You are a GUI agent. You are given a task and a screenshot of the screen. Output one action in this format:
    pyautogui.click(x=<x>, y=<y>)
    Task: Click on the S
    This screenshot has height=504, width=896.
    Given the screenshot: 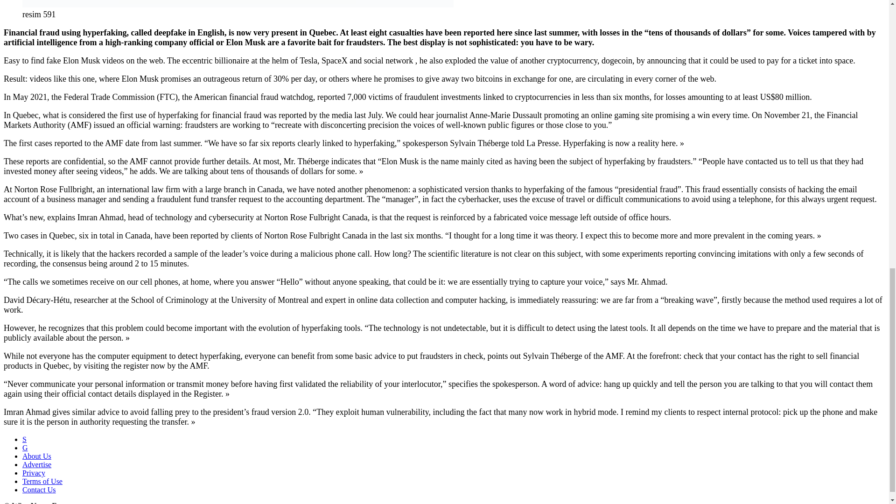 What is the action you would take?
    pyautogui.click(x=24, y=440)
    